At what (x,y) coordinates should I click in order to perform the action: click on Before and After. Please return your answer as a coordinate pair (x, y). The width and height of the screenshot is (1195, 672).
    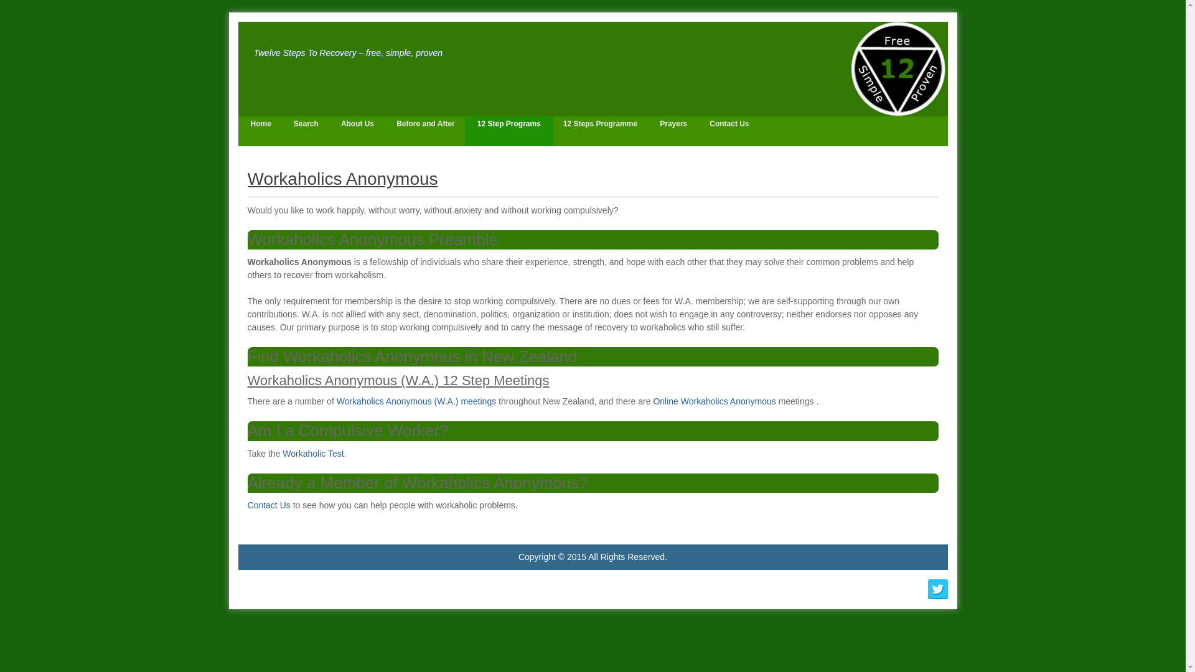
    Looking at the image, I should click on (425, 131).